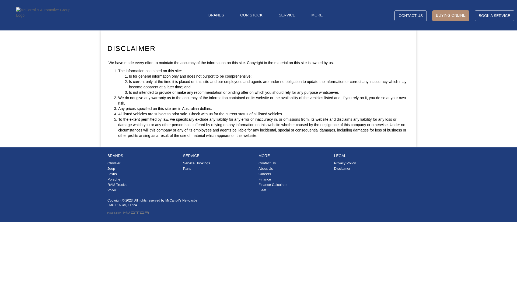 This screenshot has height=291, width=517. I want to click on Service Bookings, so click(220, 163).